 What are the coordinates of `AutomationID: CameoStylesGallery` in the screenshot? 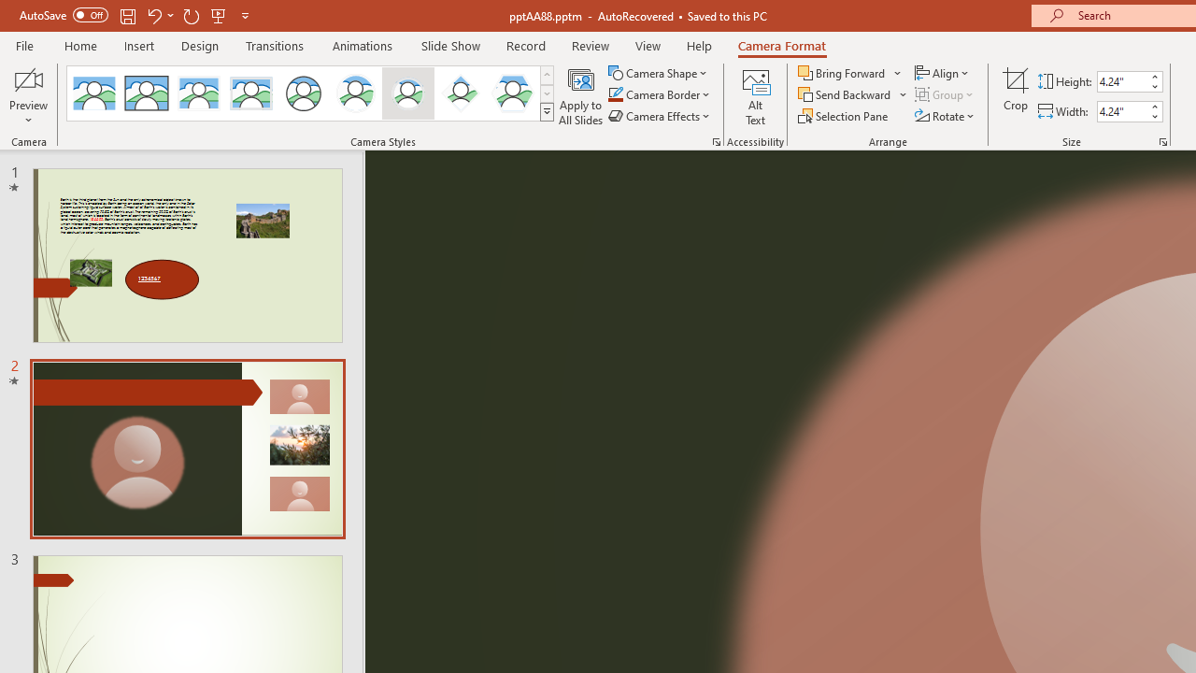 It's located at (311, 93).